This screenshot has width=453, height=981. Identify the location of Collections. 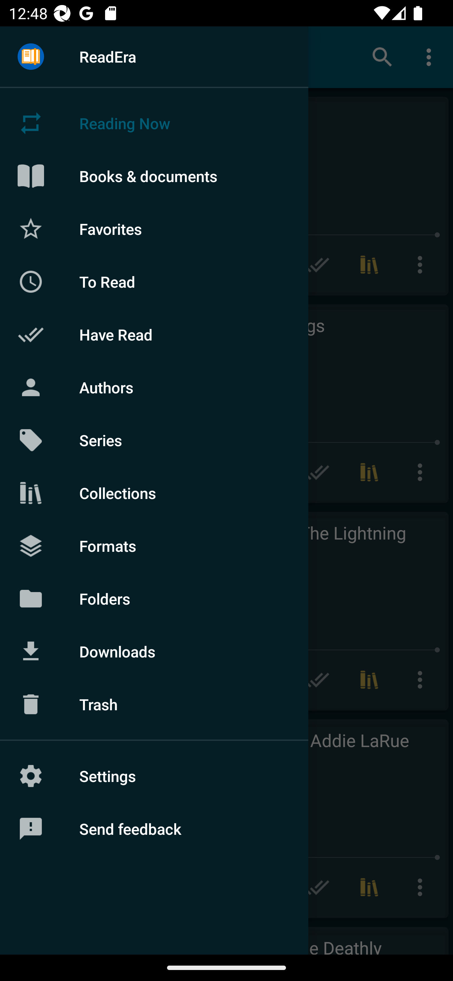
(154, 493).